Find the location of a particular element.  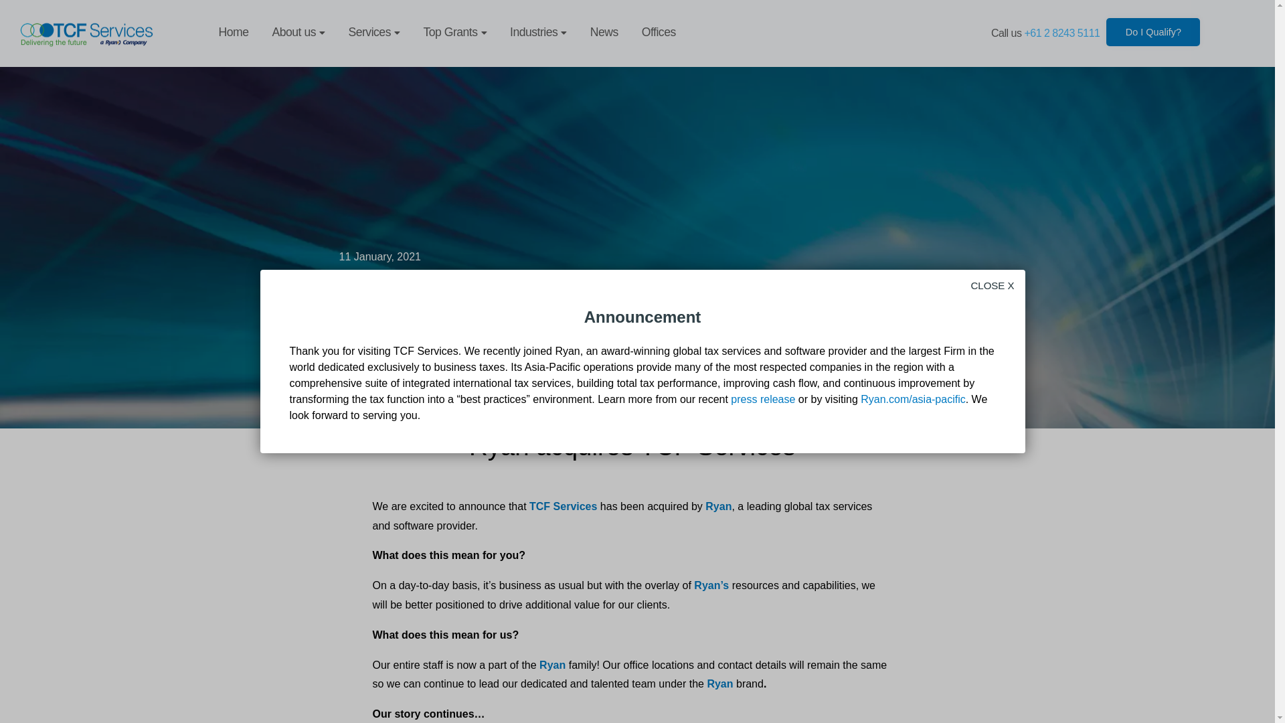

Ryan is located at coordinates (720, 684).